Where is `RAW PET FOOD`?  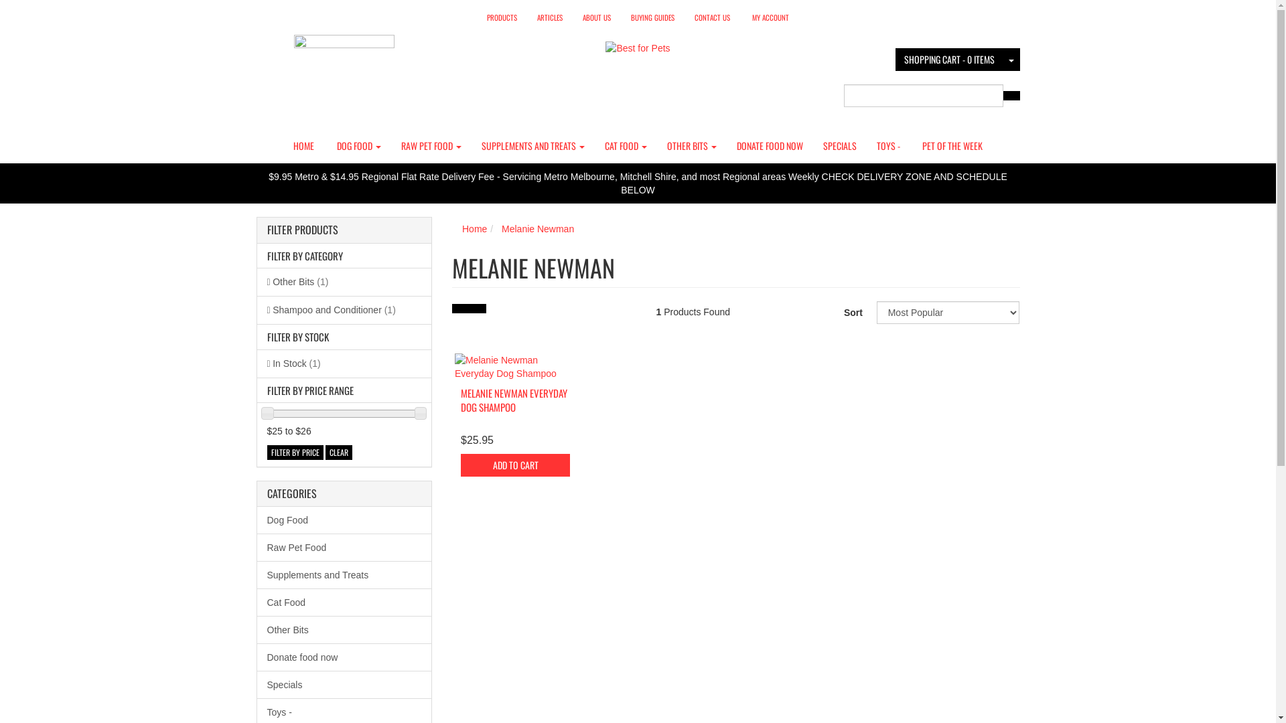 RAW PET FOOD is located at coordinates (431, 146).